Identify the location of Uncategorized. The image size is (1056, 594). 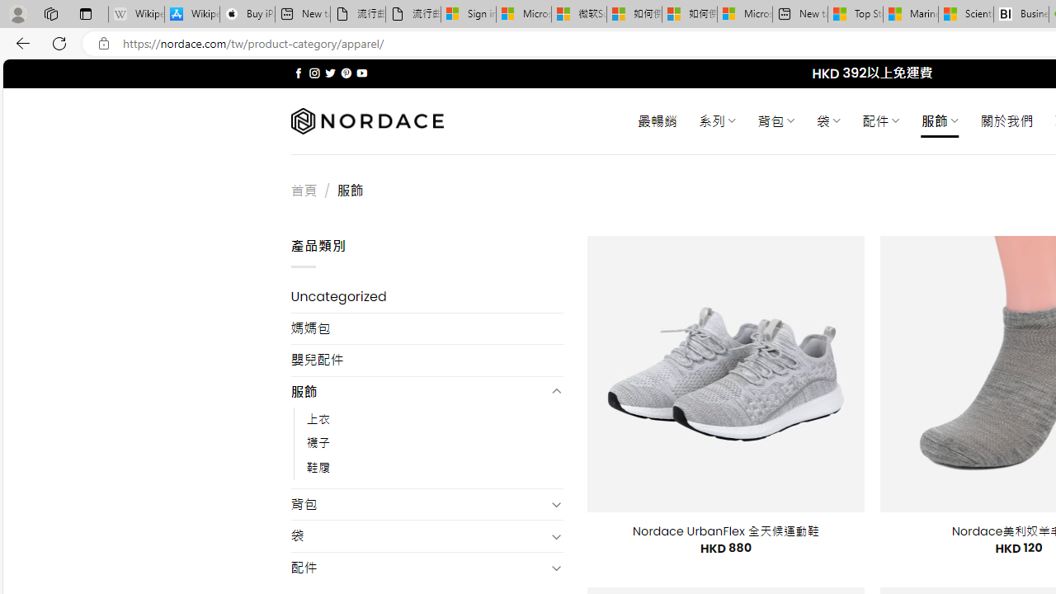
(427, 297).